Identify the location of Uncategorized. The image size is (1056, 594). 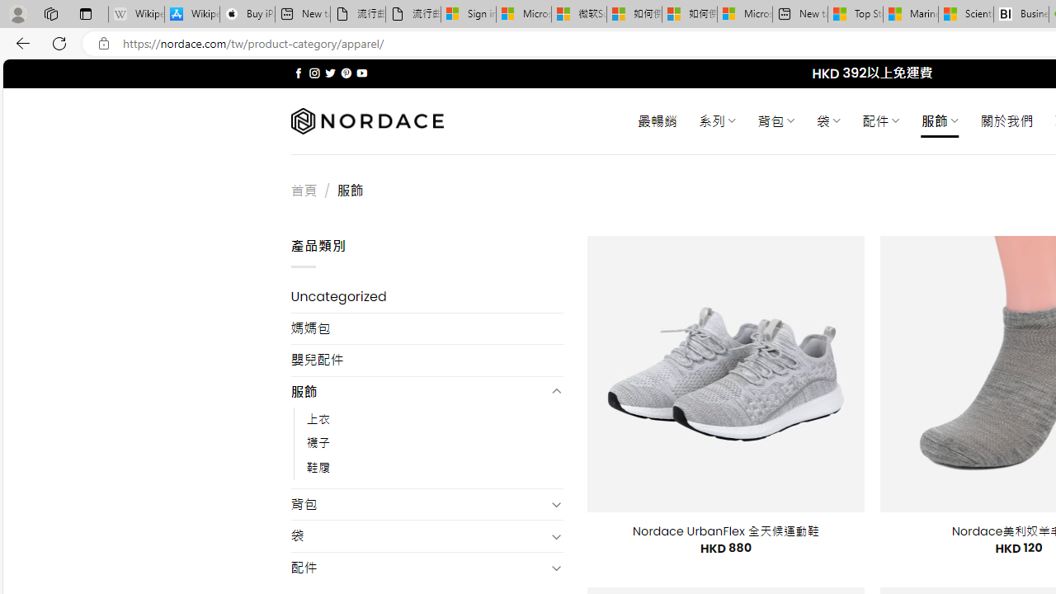
(427, 297).